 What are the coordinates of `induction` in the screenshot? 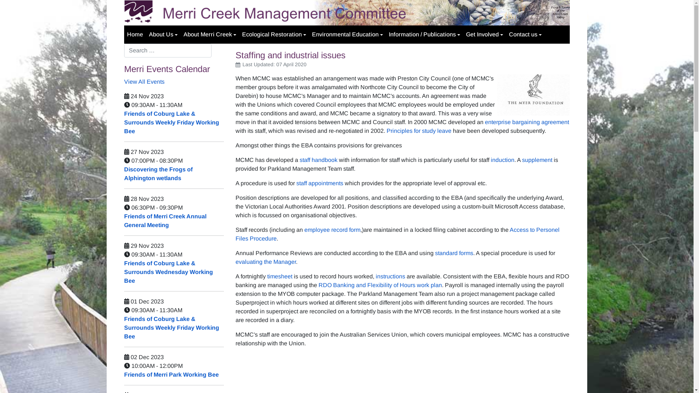 It's located at (502, 160).